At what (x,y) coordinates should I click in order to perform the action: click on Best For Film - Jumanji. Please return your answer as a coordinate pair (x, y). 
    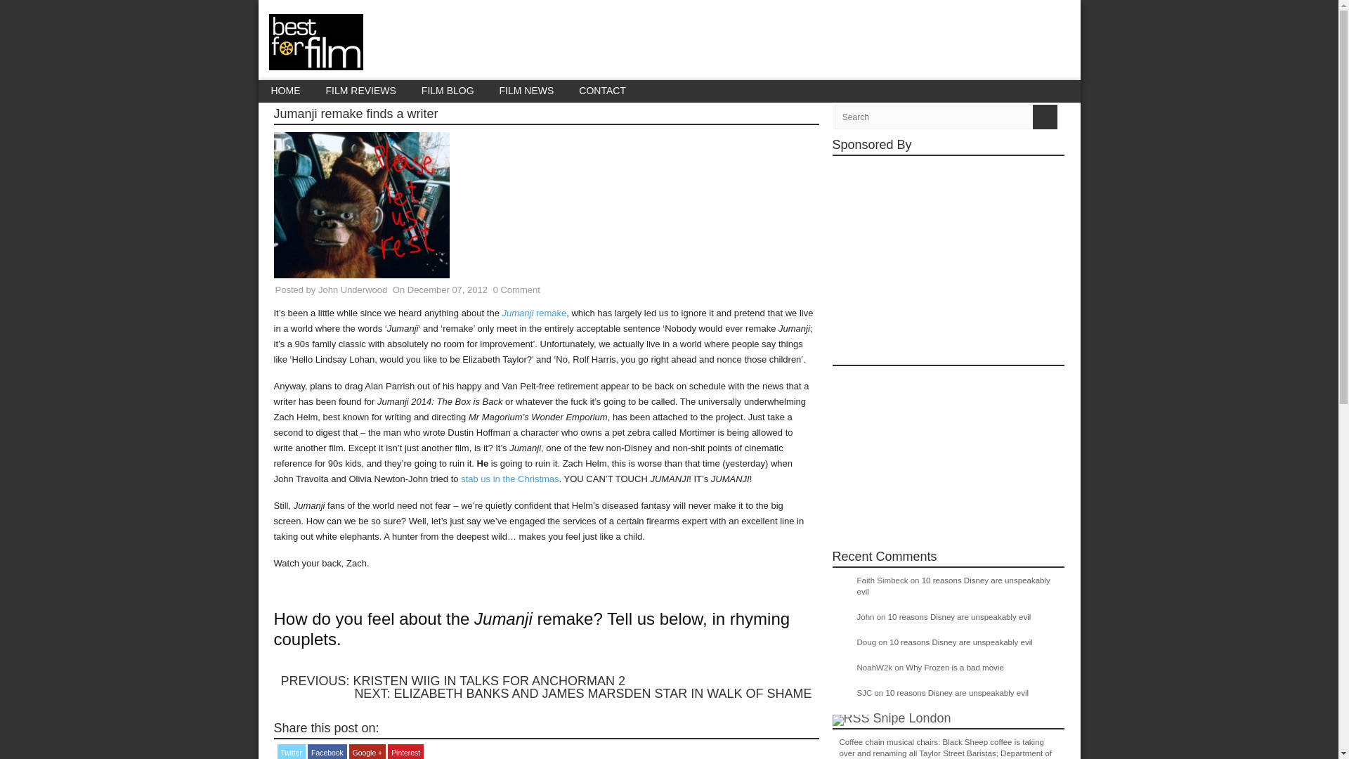
    Looking at the image, I should click on (517, 313).